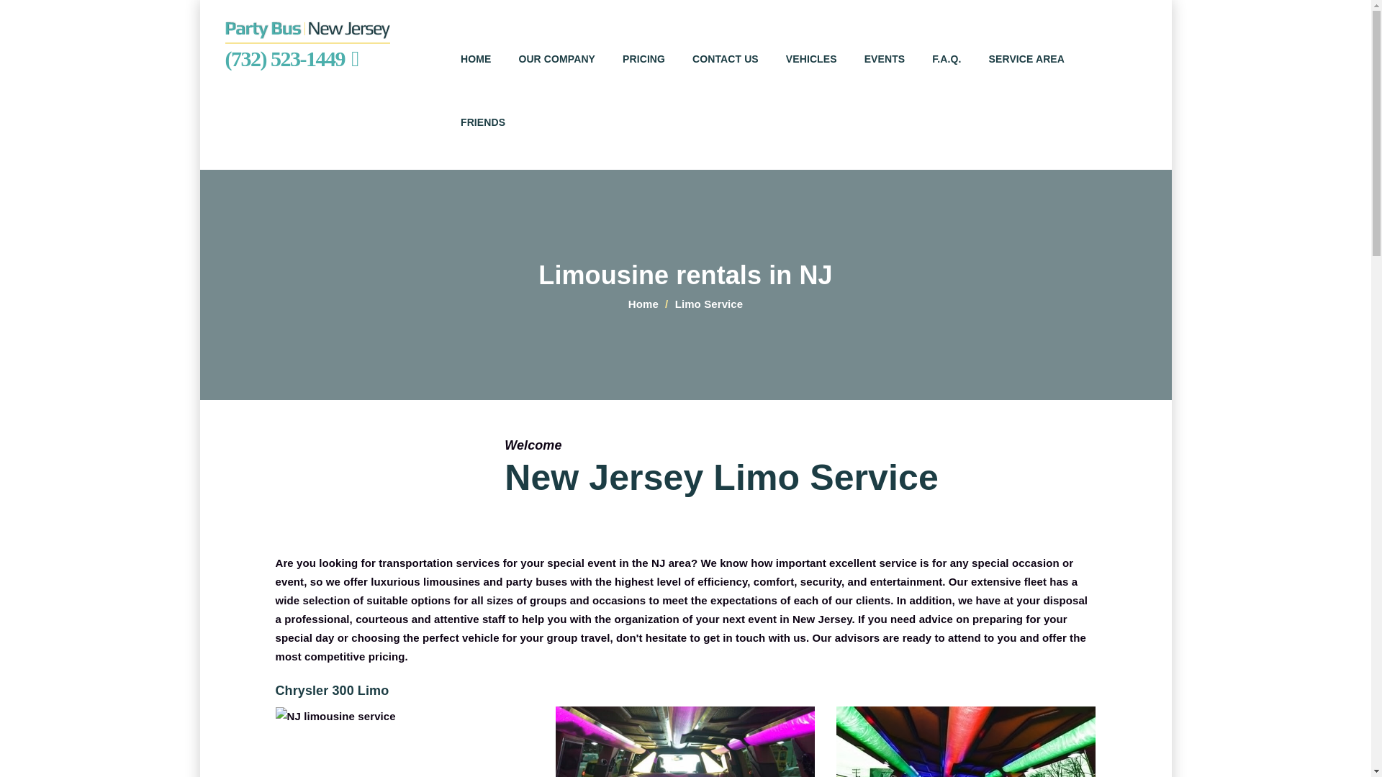 This screenshot has width=1382, height=777. I want to click on CONTACT US, so click(731, 75).